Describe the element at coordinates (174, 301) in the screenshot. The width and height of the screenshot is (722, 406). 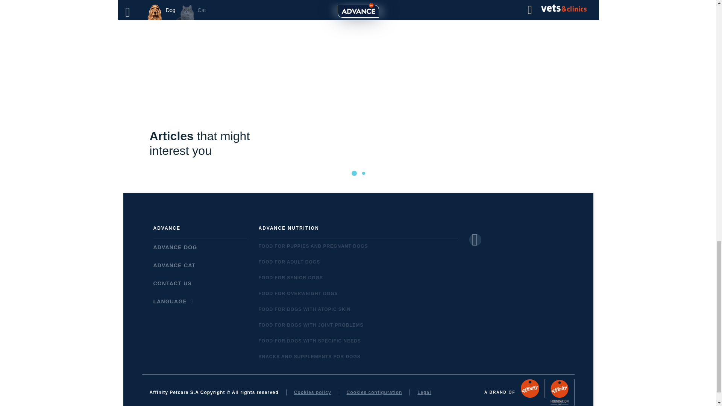
I see `LANGUAGE` at that location.